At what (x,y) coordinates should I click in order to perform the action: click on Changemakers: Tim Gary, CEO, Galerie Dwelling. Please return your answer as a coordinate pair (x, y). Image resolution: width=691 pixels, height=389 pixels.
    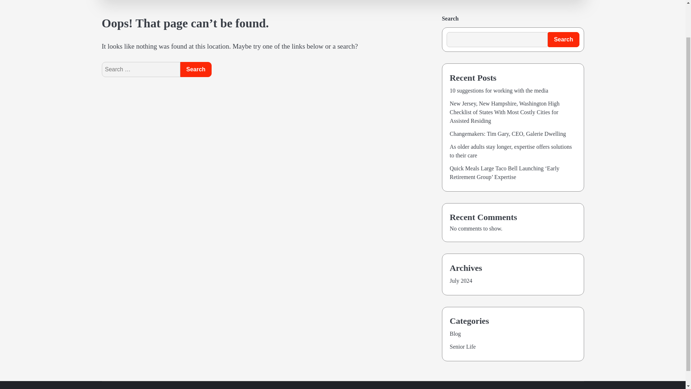
    Looking at the image, I should click on (507, 134).